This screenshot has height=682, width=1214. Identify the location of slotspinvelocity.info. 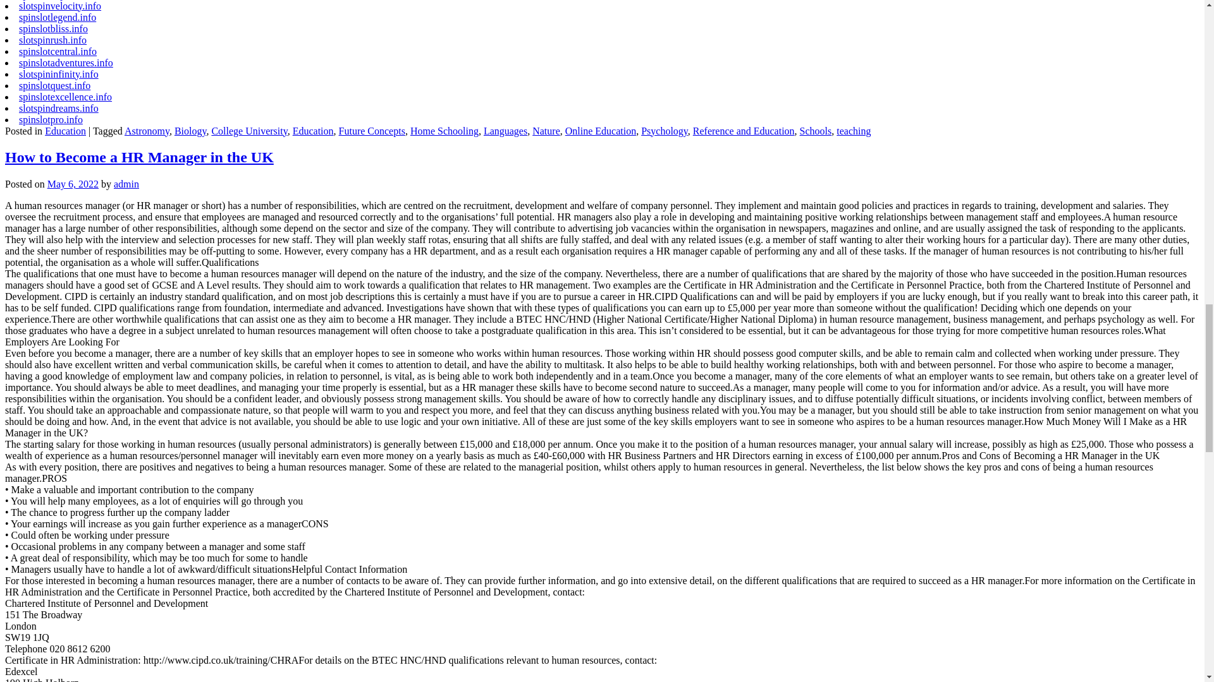
(59, 6).